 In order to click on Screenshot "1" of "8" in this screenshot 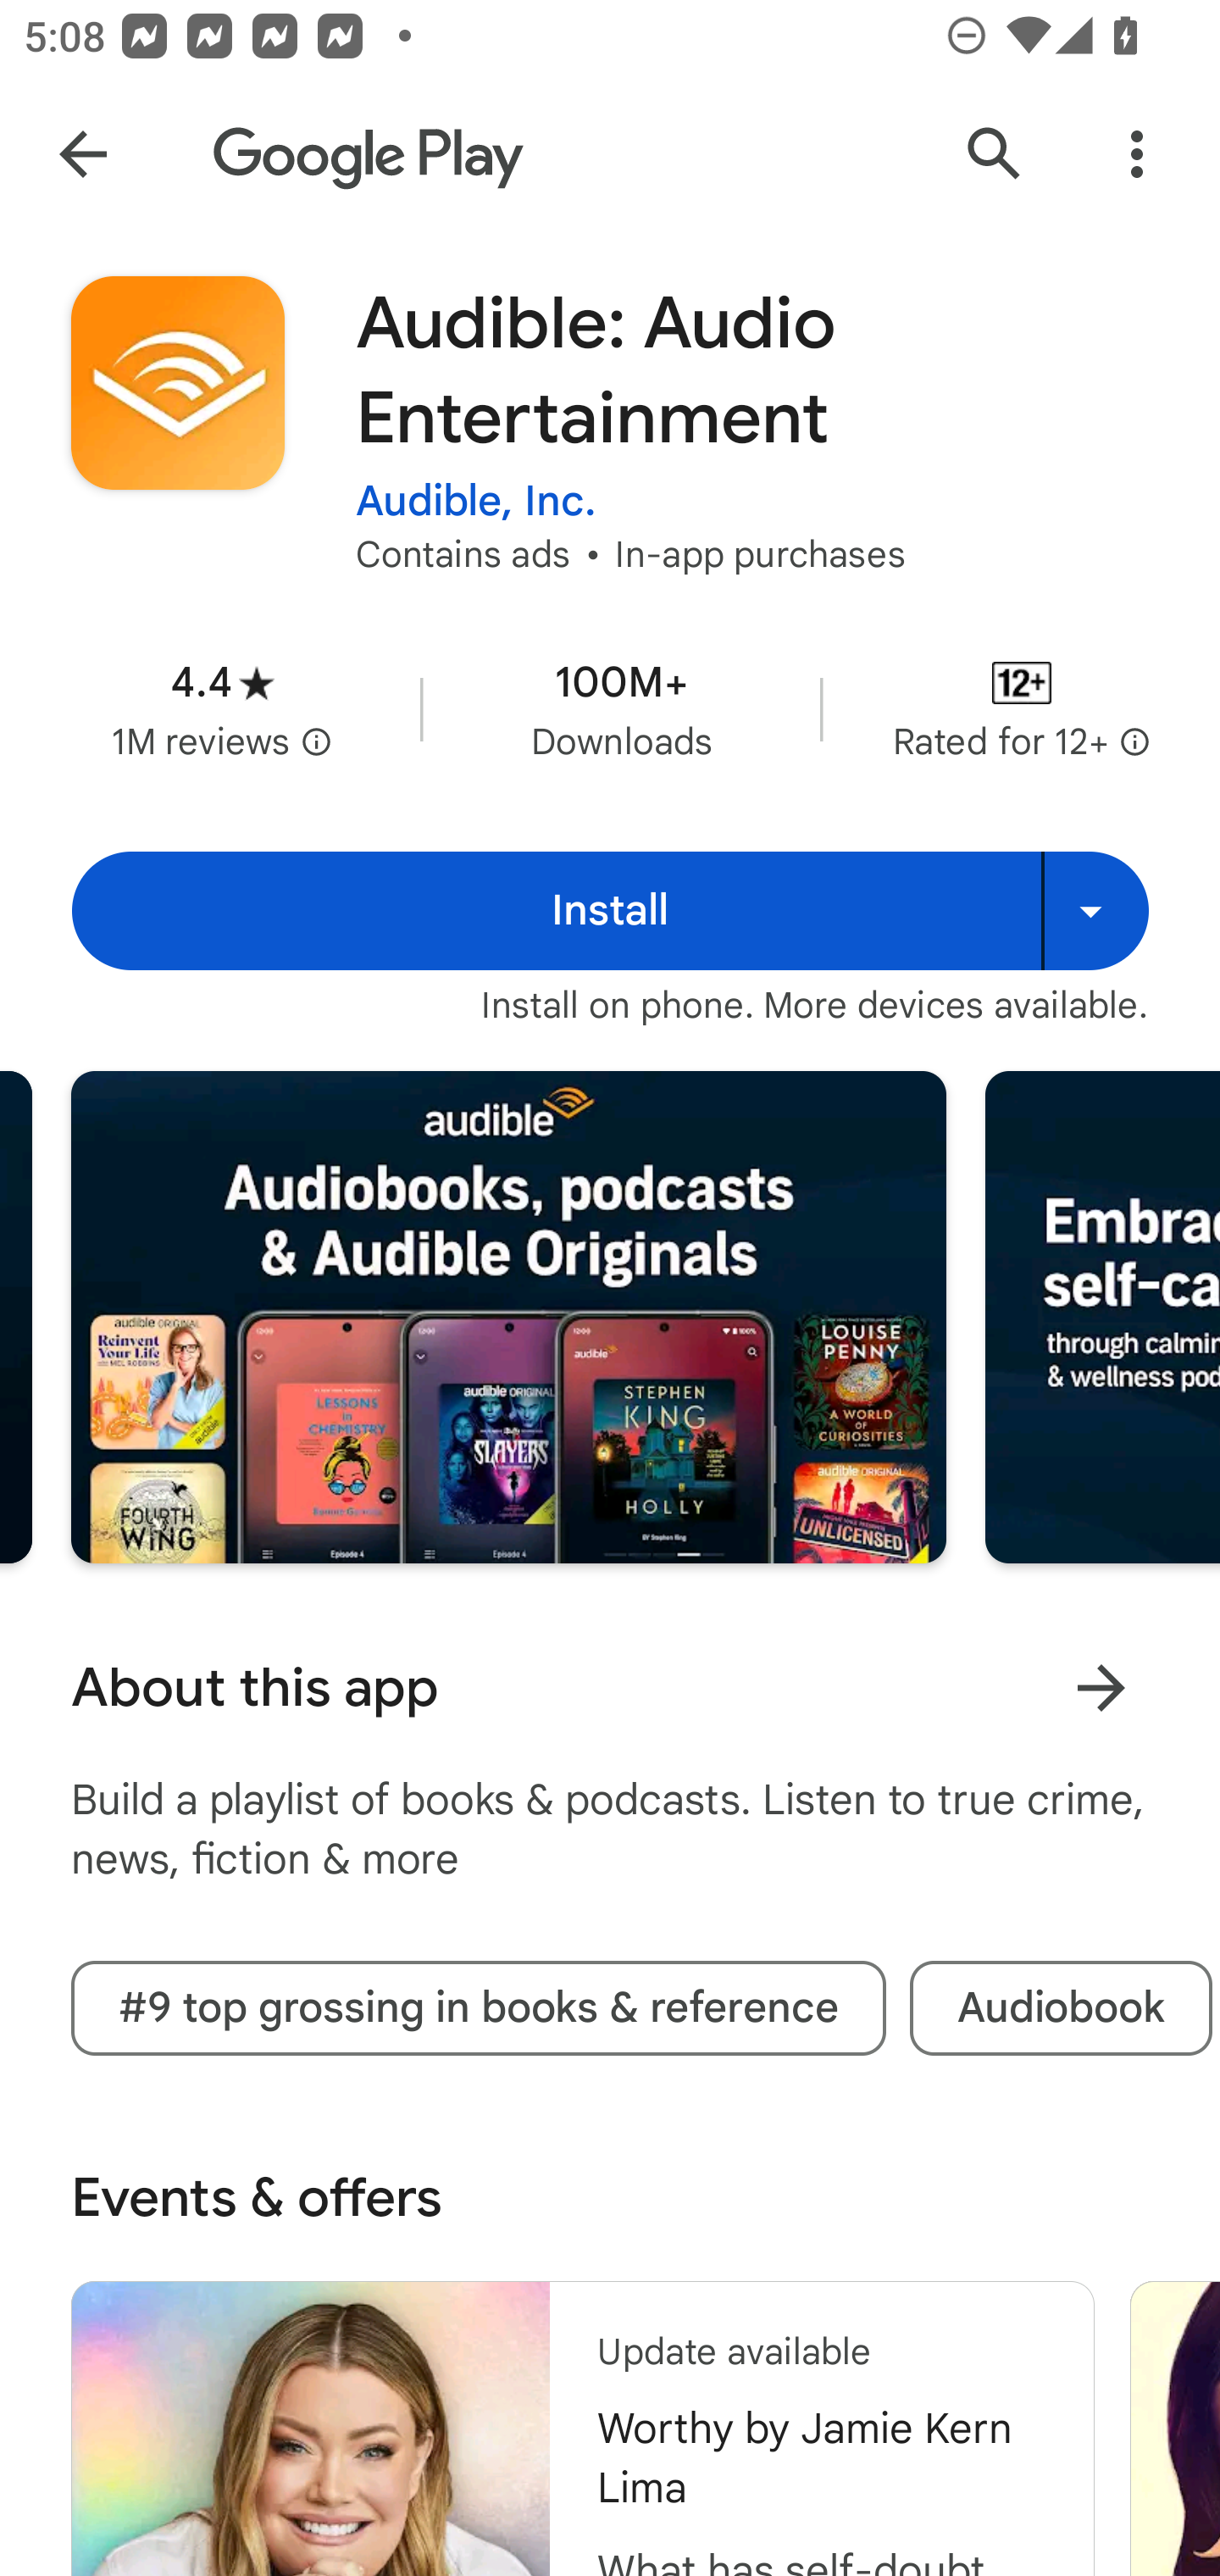, I will do `click(508, 1317)`.